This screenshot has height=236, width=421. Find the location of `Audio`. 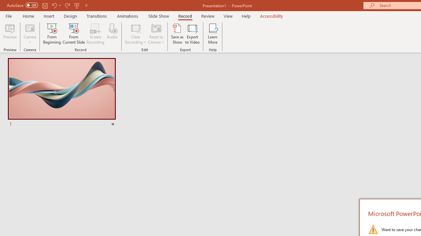

Audio is located at coordinates (112, 33).